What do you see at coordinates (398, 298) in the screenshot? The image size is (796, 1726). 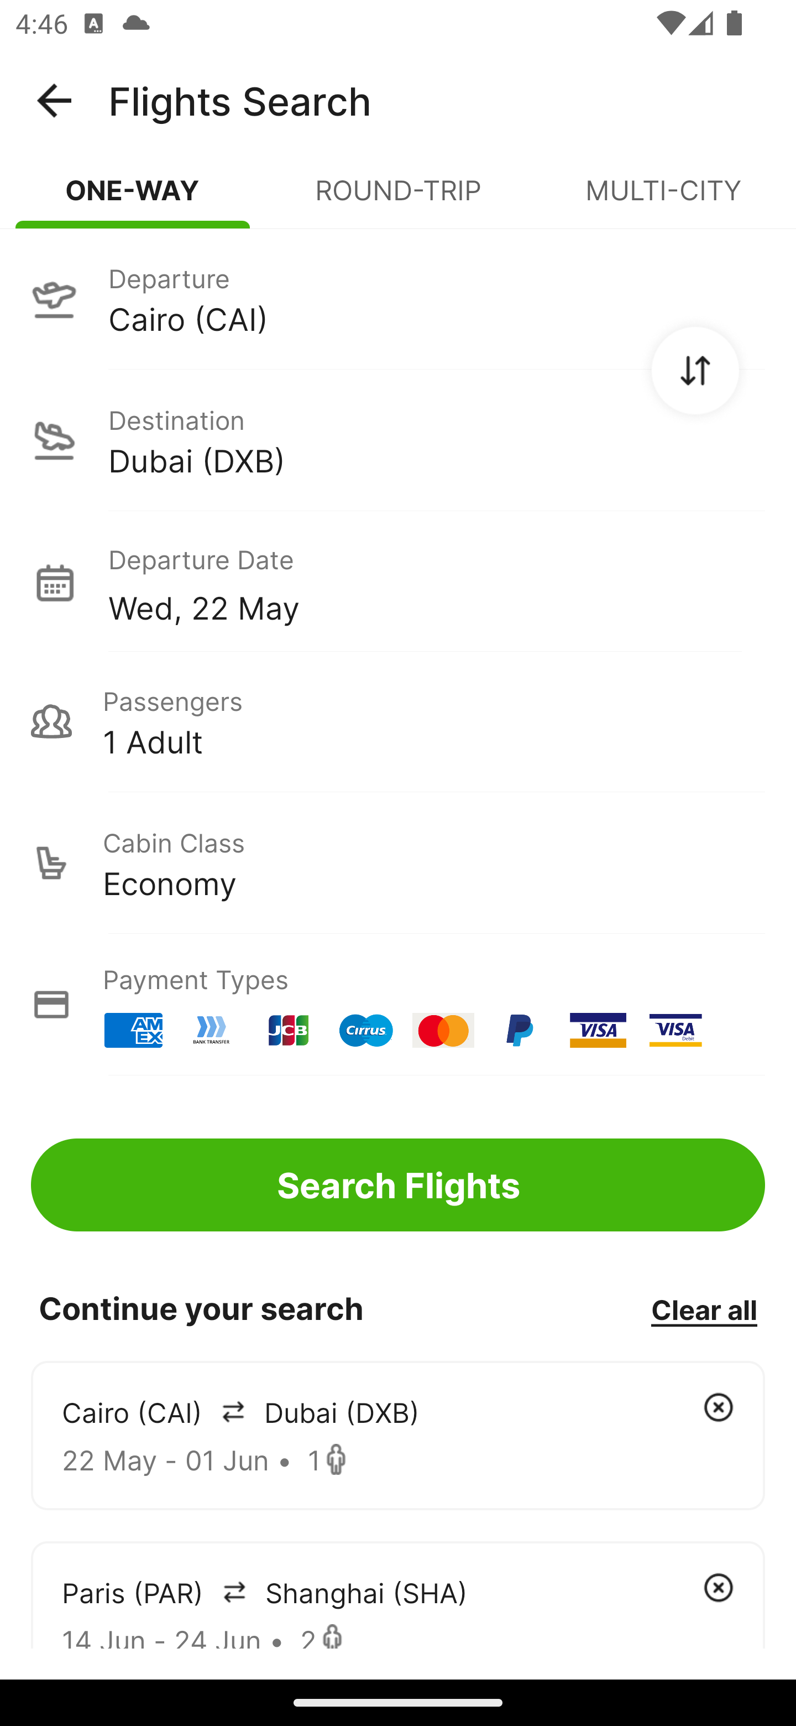 I see `Departure Cairo (CAI)` at bounding box center [398, 298].